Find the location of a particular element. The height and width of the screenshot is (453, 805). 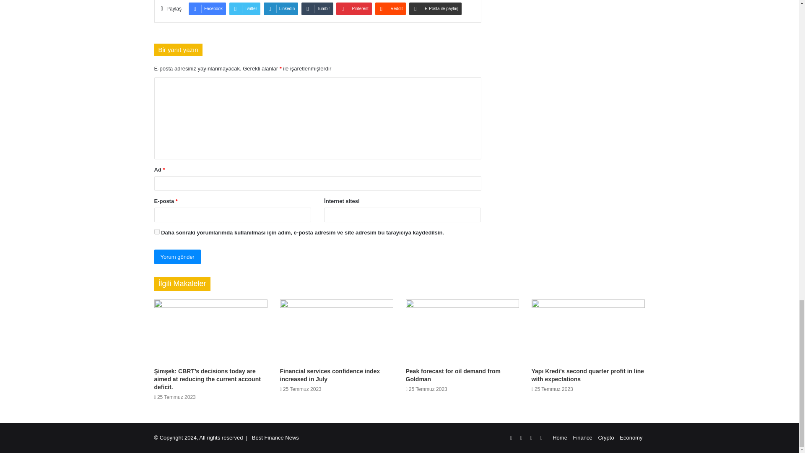

Pinterest is located at coordinates (354, 8).